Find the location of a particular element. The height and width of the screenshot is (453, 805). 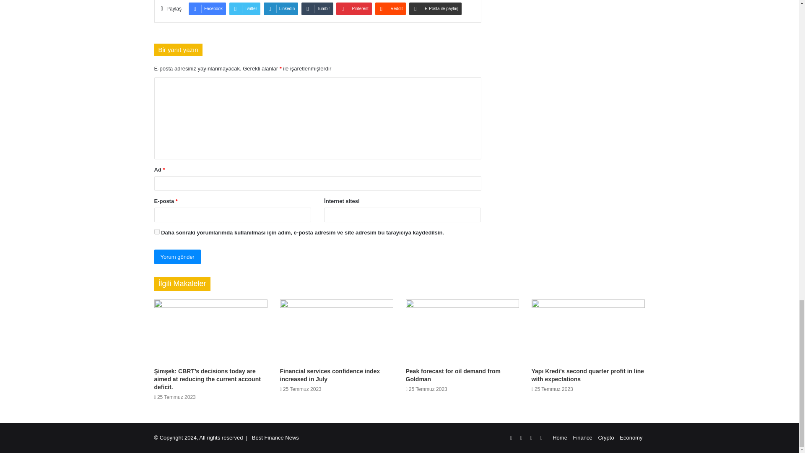

Pinterest is located at coordinates (354, 8).